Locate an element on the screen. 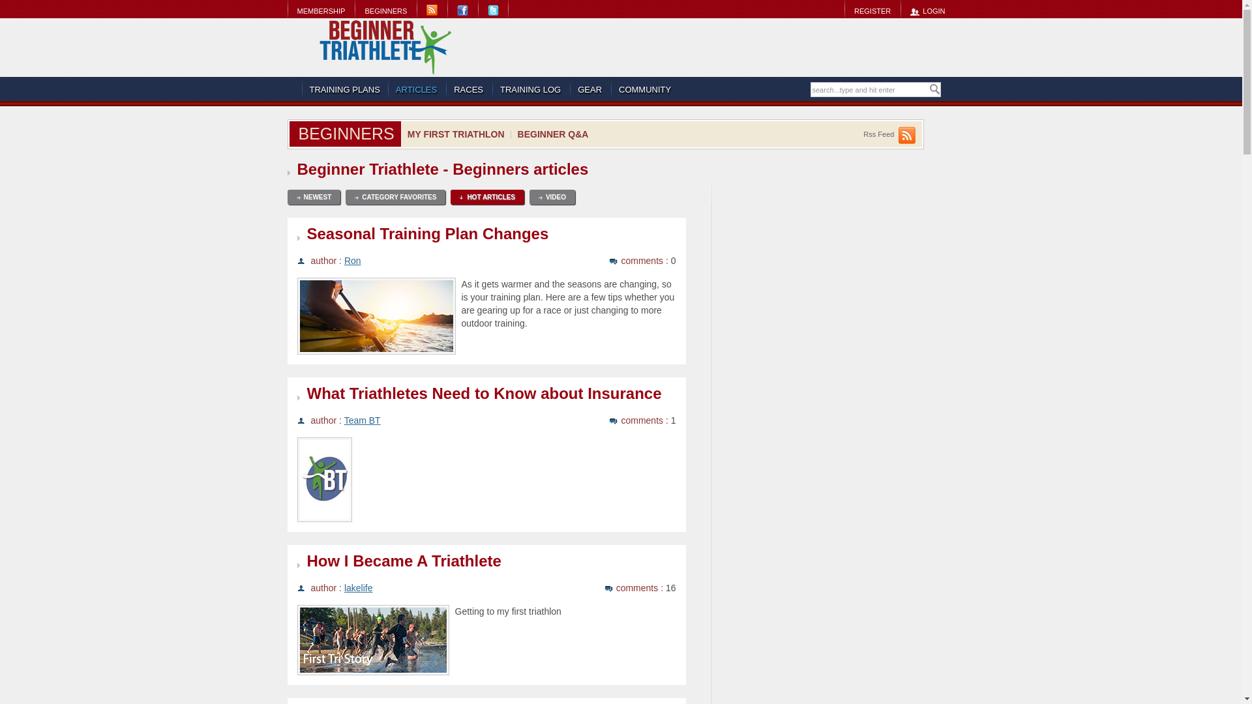 The height and width of the screenshot is (704, 1252). REGISTER is located at coordinates (872, 10).